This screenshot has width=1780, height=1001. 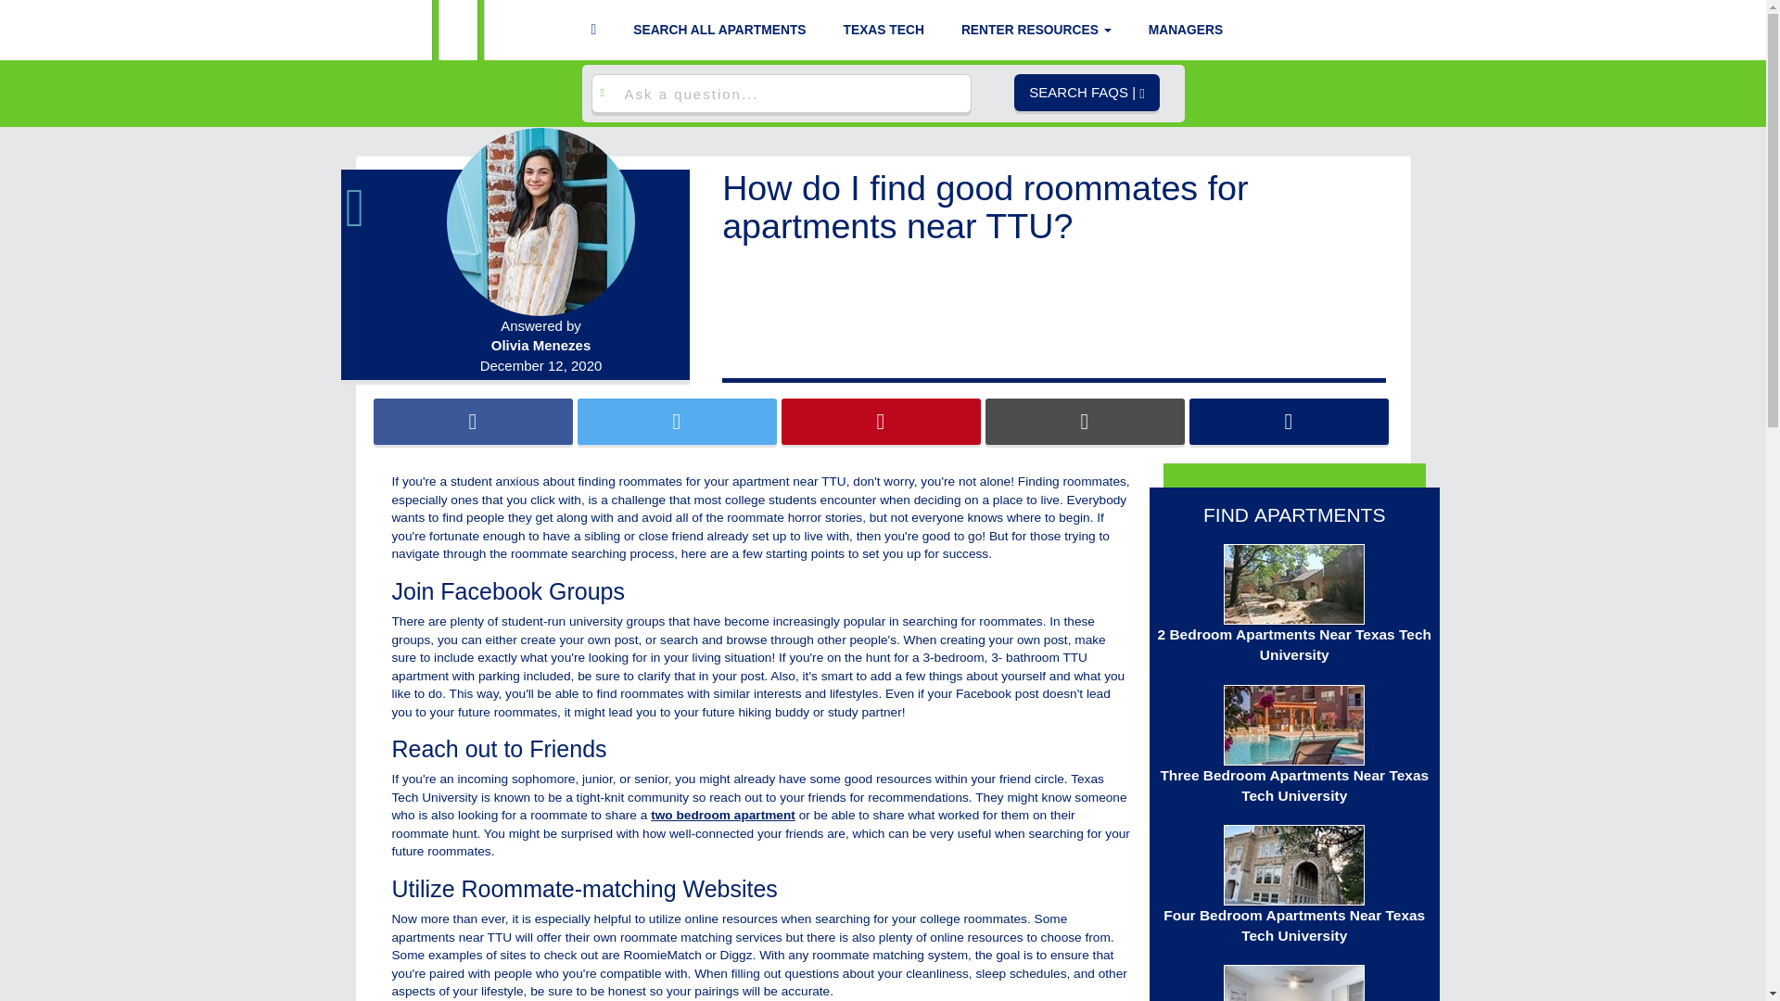 I want to click on LinkedIn Profile, so click(x=373, y=202).